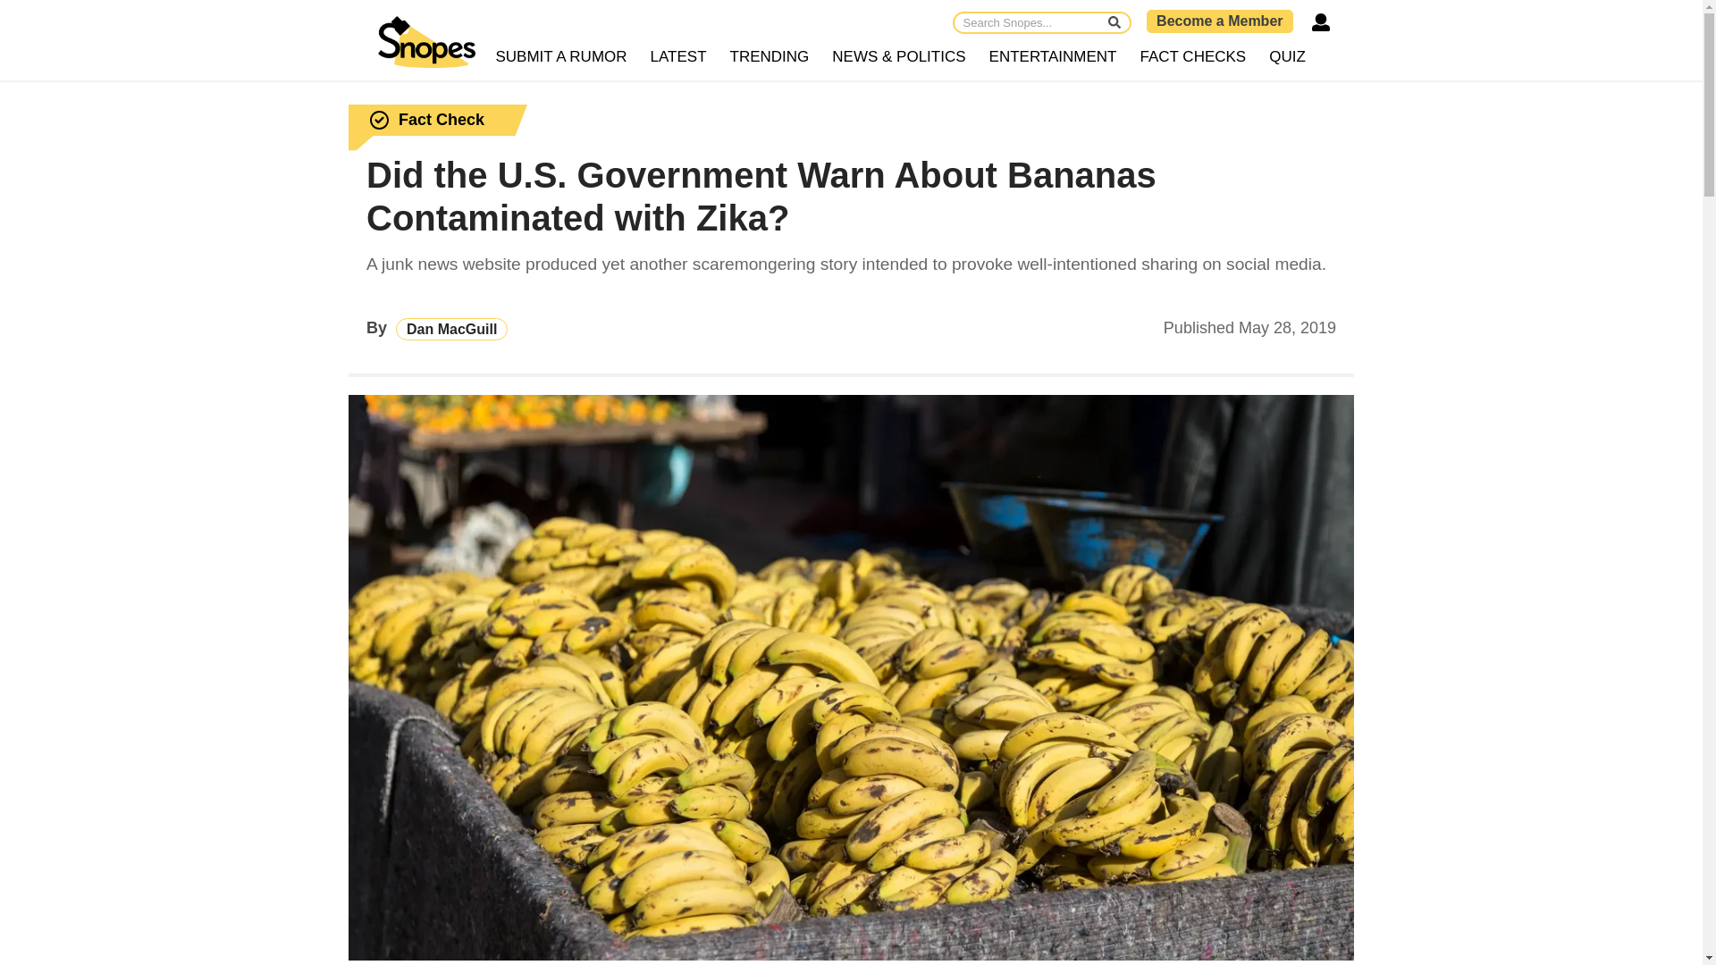  Describe the element at coordinates (1287, 57) in the screenshot. I see `QUIZ` at that location.